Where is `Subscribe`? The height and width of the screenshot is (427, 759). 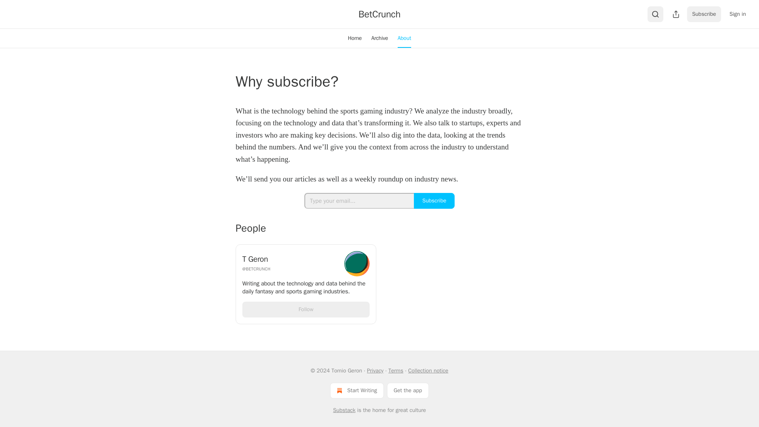
Subscribe is located at coordinates (704, 14).